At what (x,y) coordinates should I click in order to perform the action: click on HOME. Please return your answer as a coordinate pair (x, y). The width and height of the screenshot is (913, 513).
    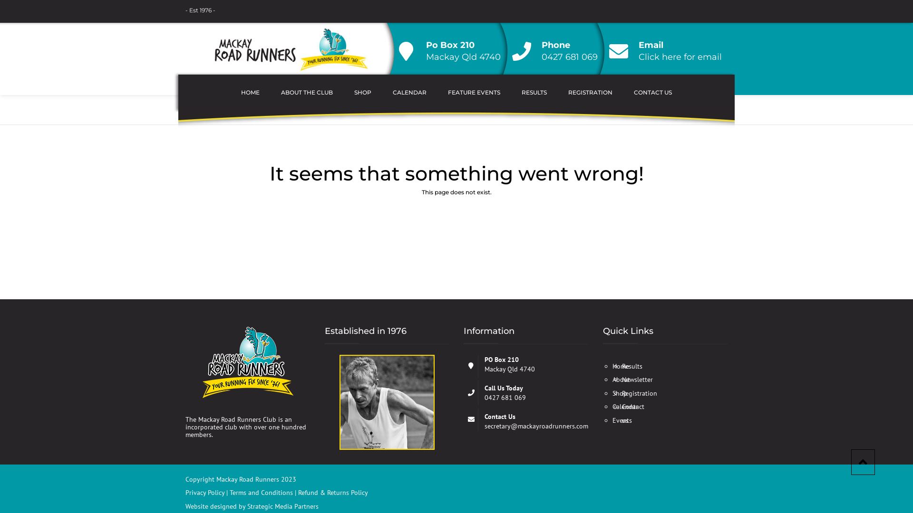
    Looking at the image, I should click on (250, 92).